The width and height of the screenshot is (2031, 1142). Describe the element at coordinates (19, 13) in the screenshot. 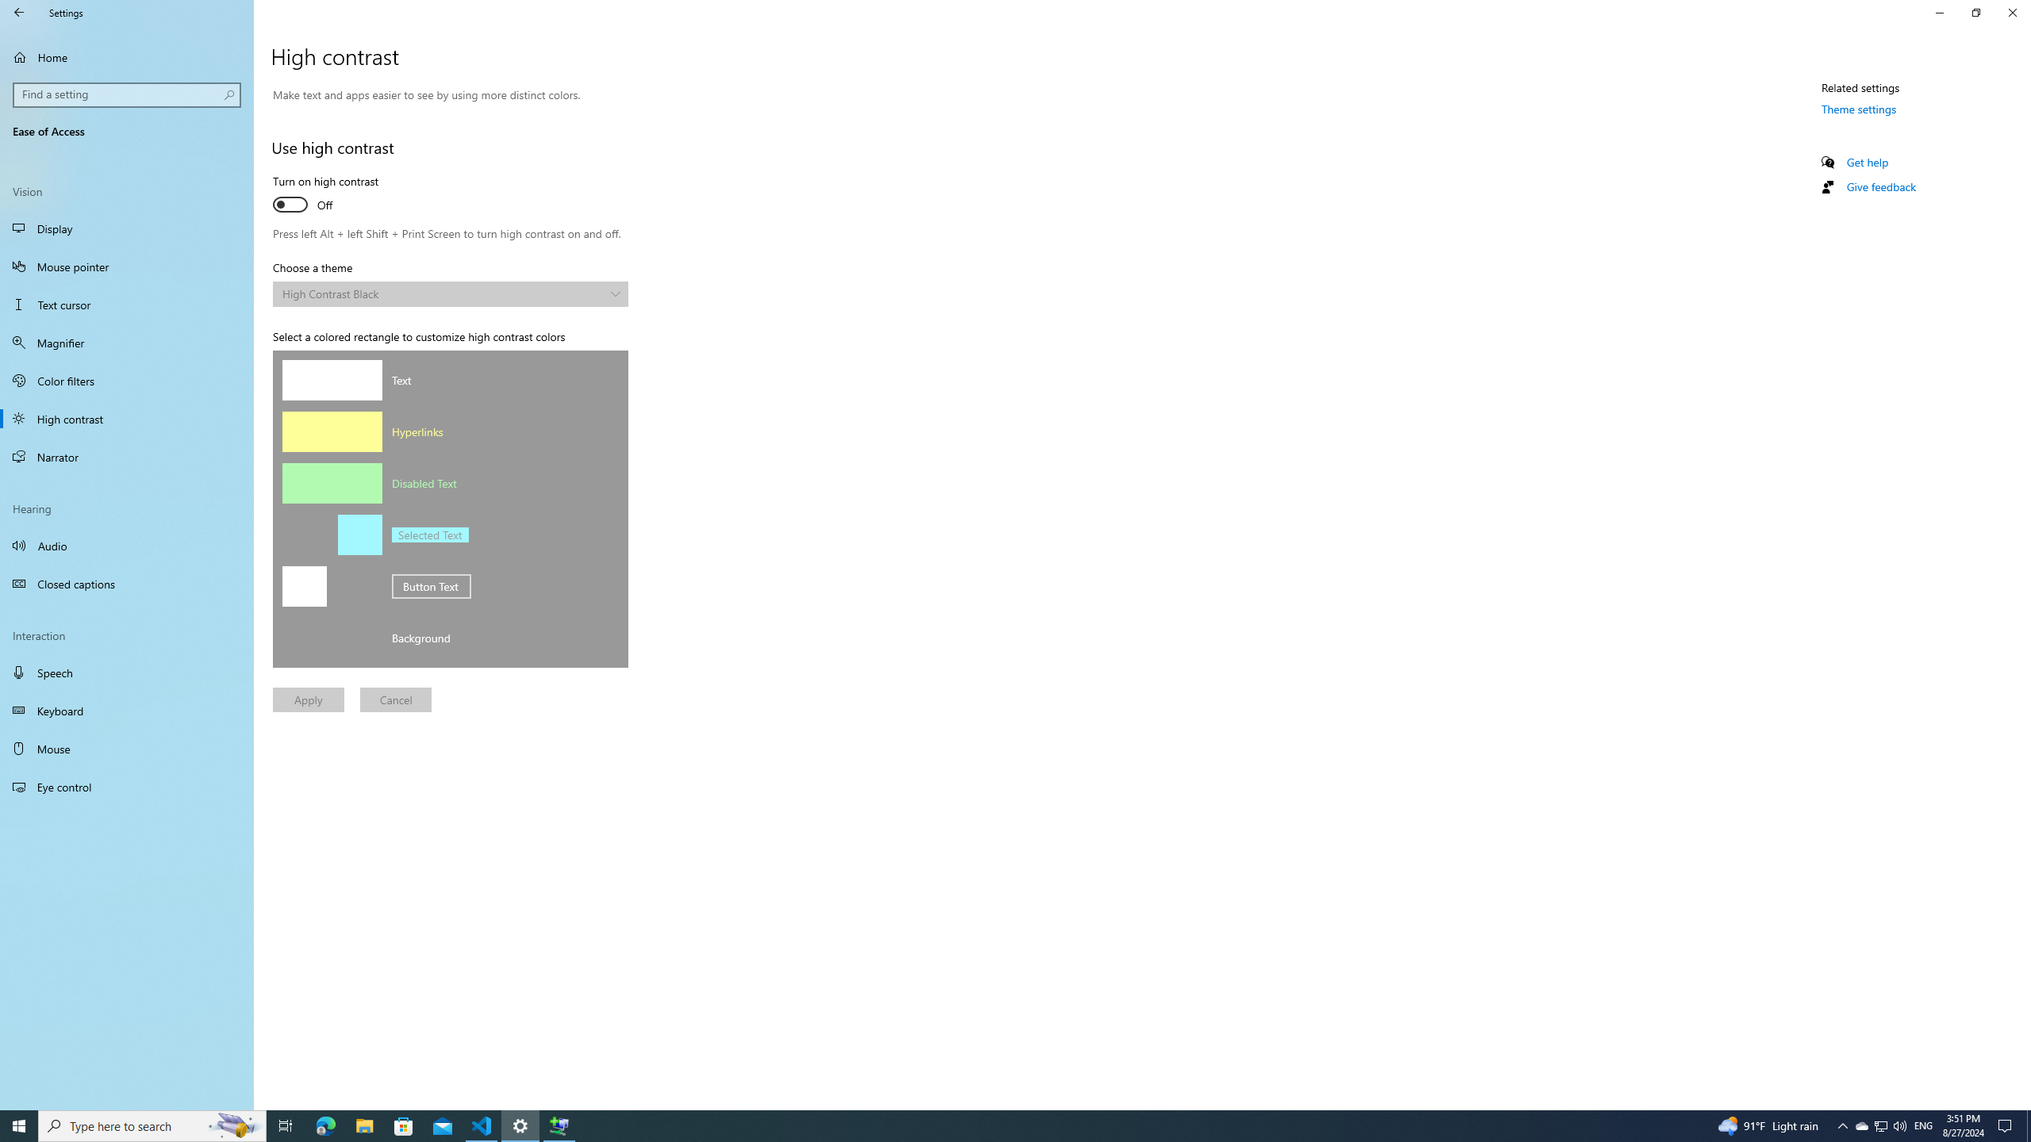

I see `Back` at that location.